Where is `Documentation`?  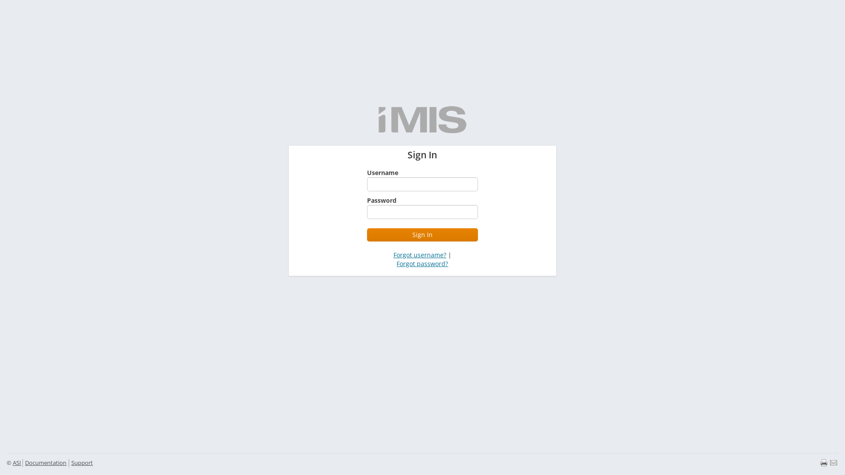 Documentation is located at coordinates (46, 463).